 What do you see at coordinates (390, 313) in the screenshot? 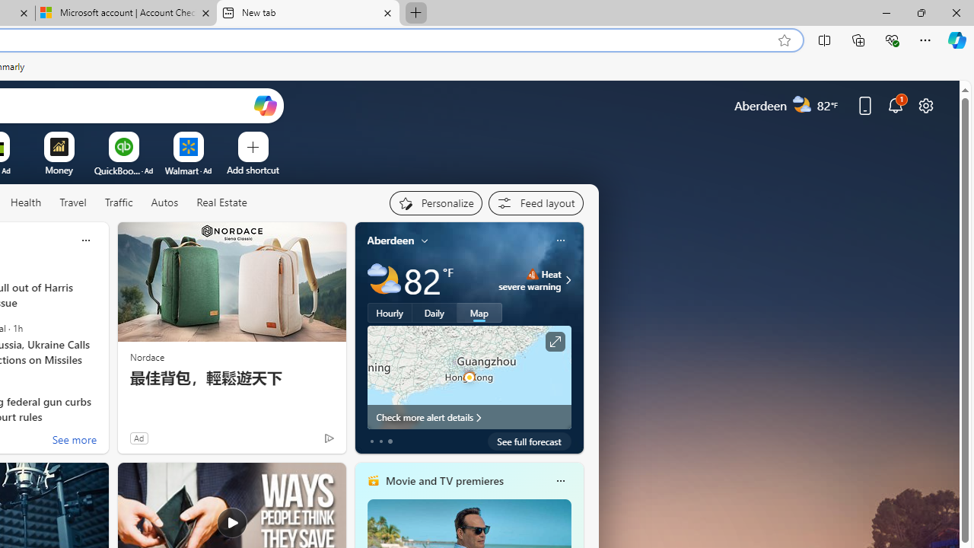
I see `Hourly` at bounding box center [390, 313].